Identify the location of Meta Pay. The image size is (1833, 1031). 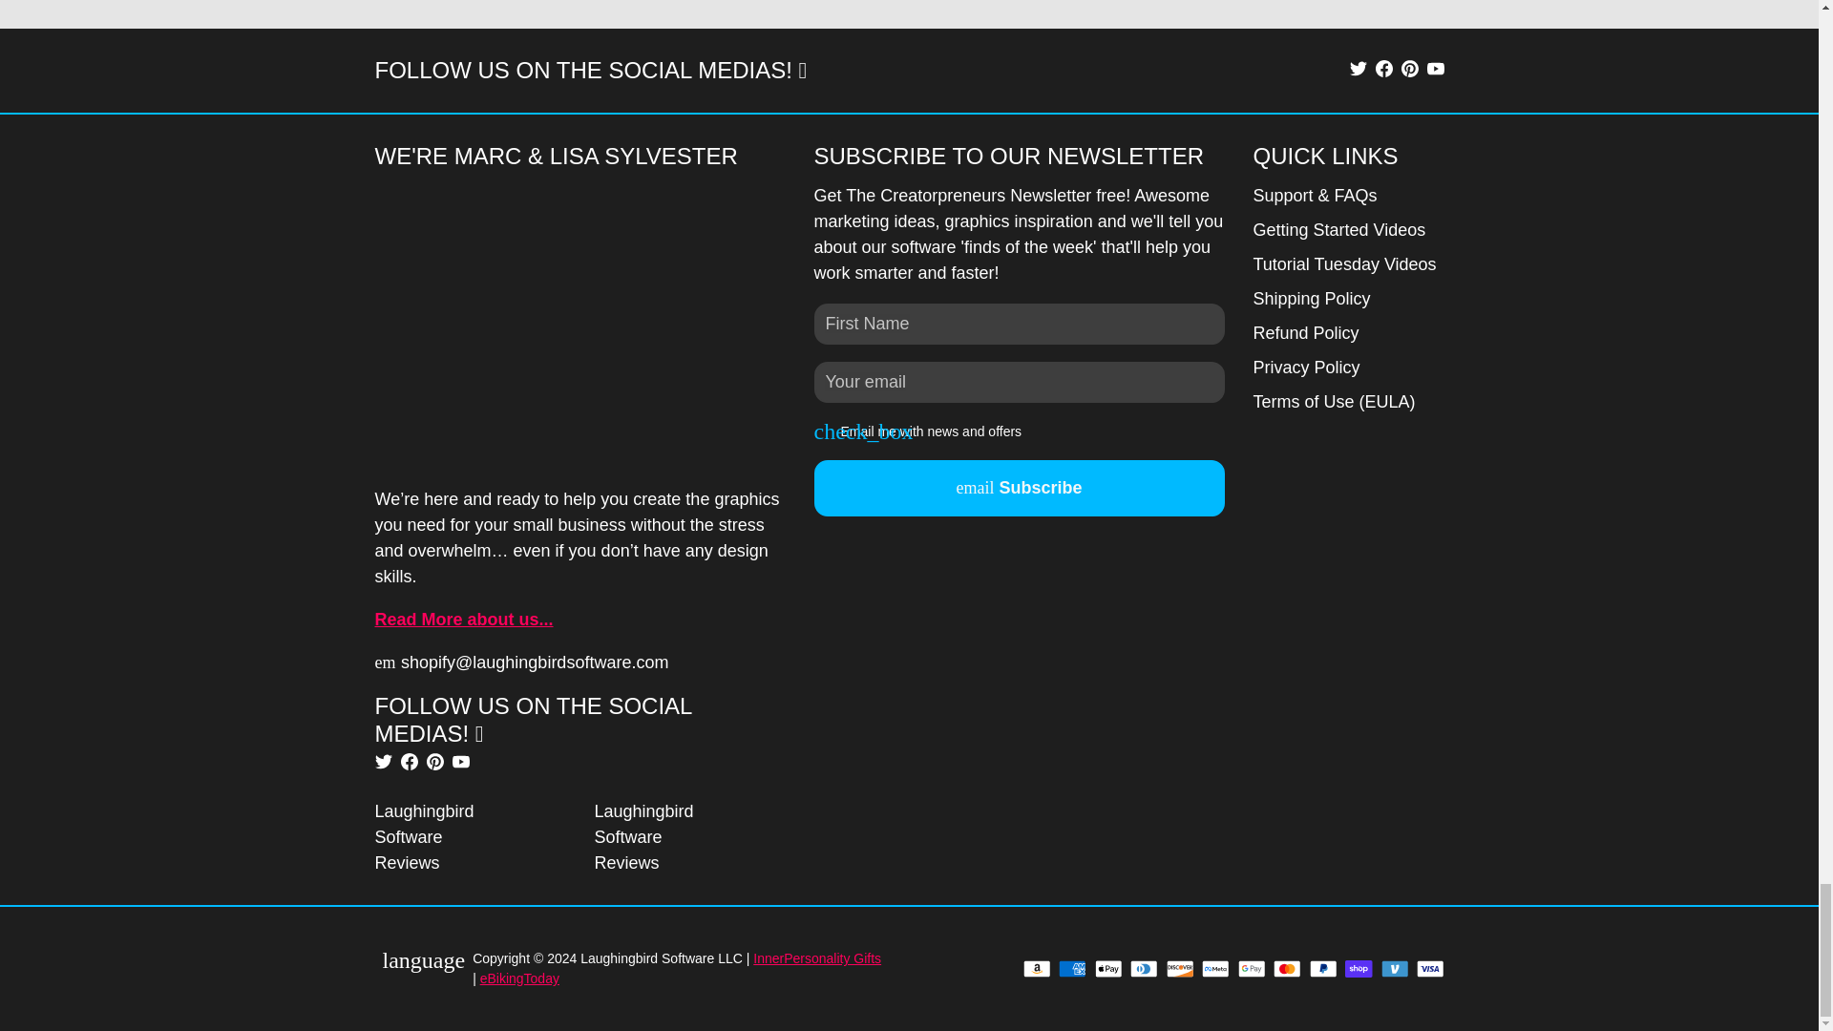
(1216, 968).